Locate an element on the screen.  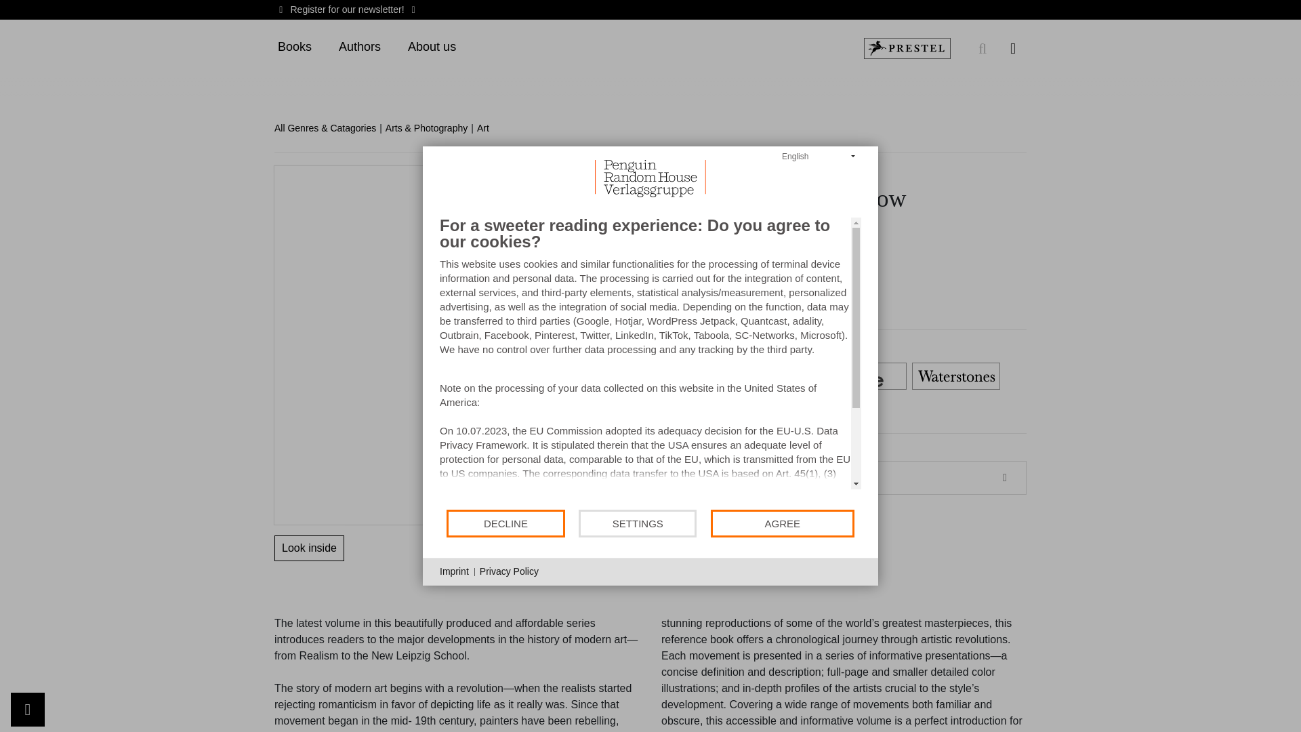
Art is located at coordinates (488, 127).